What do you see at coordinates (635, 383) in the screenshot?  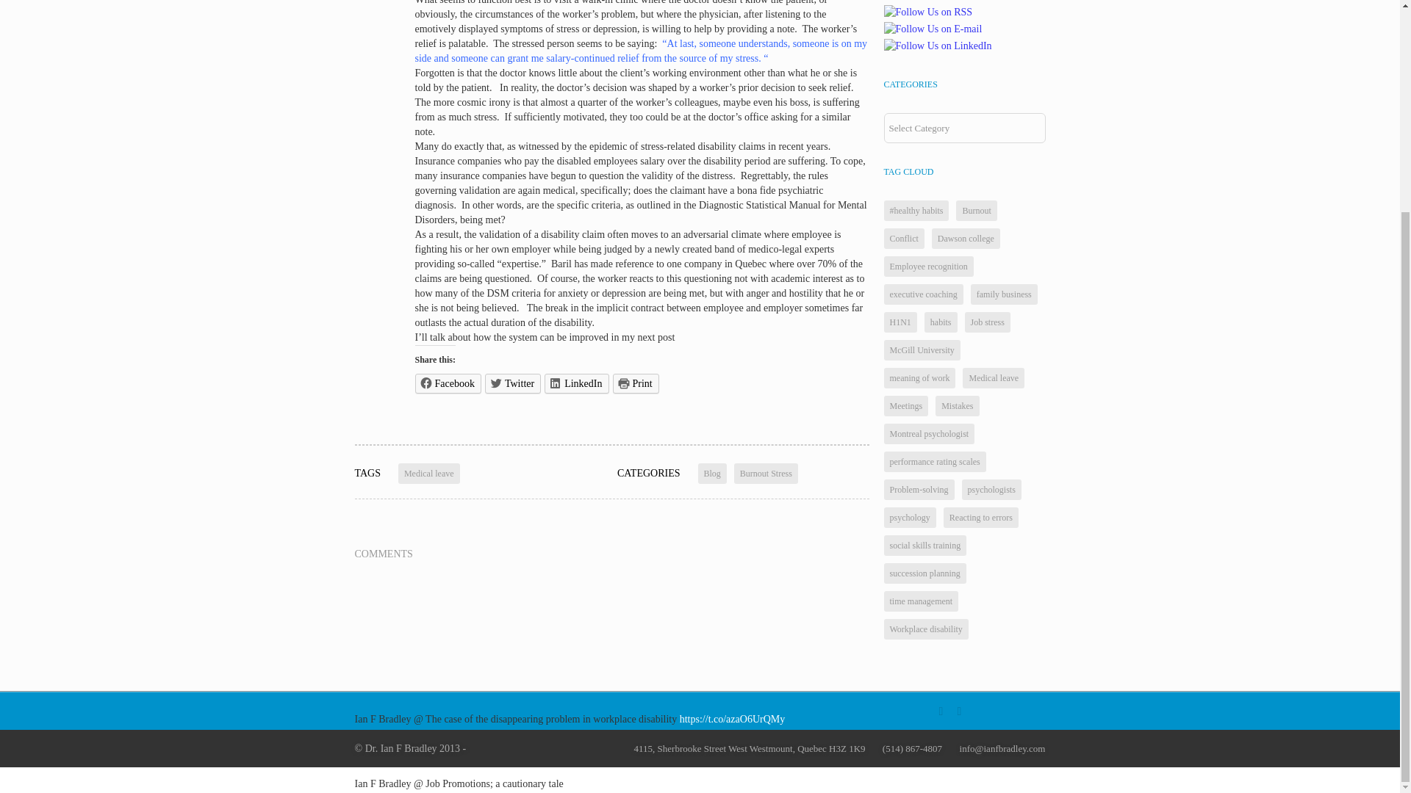 I see `Click to print` at bounding box center [635, 383].